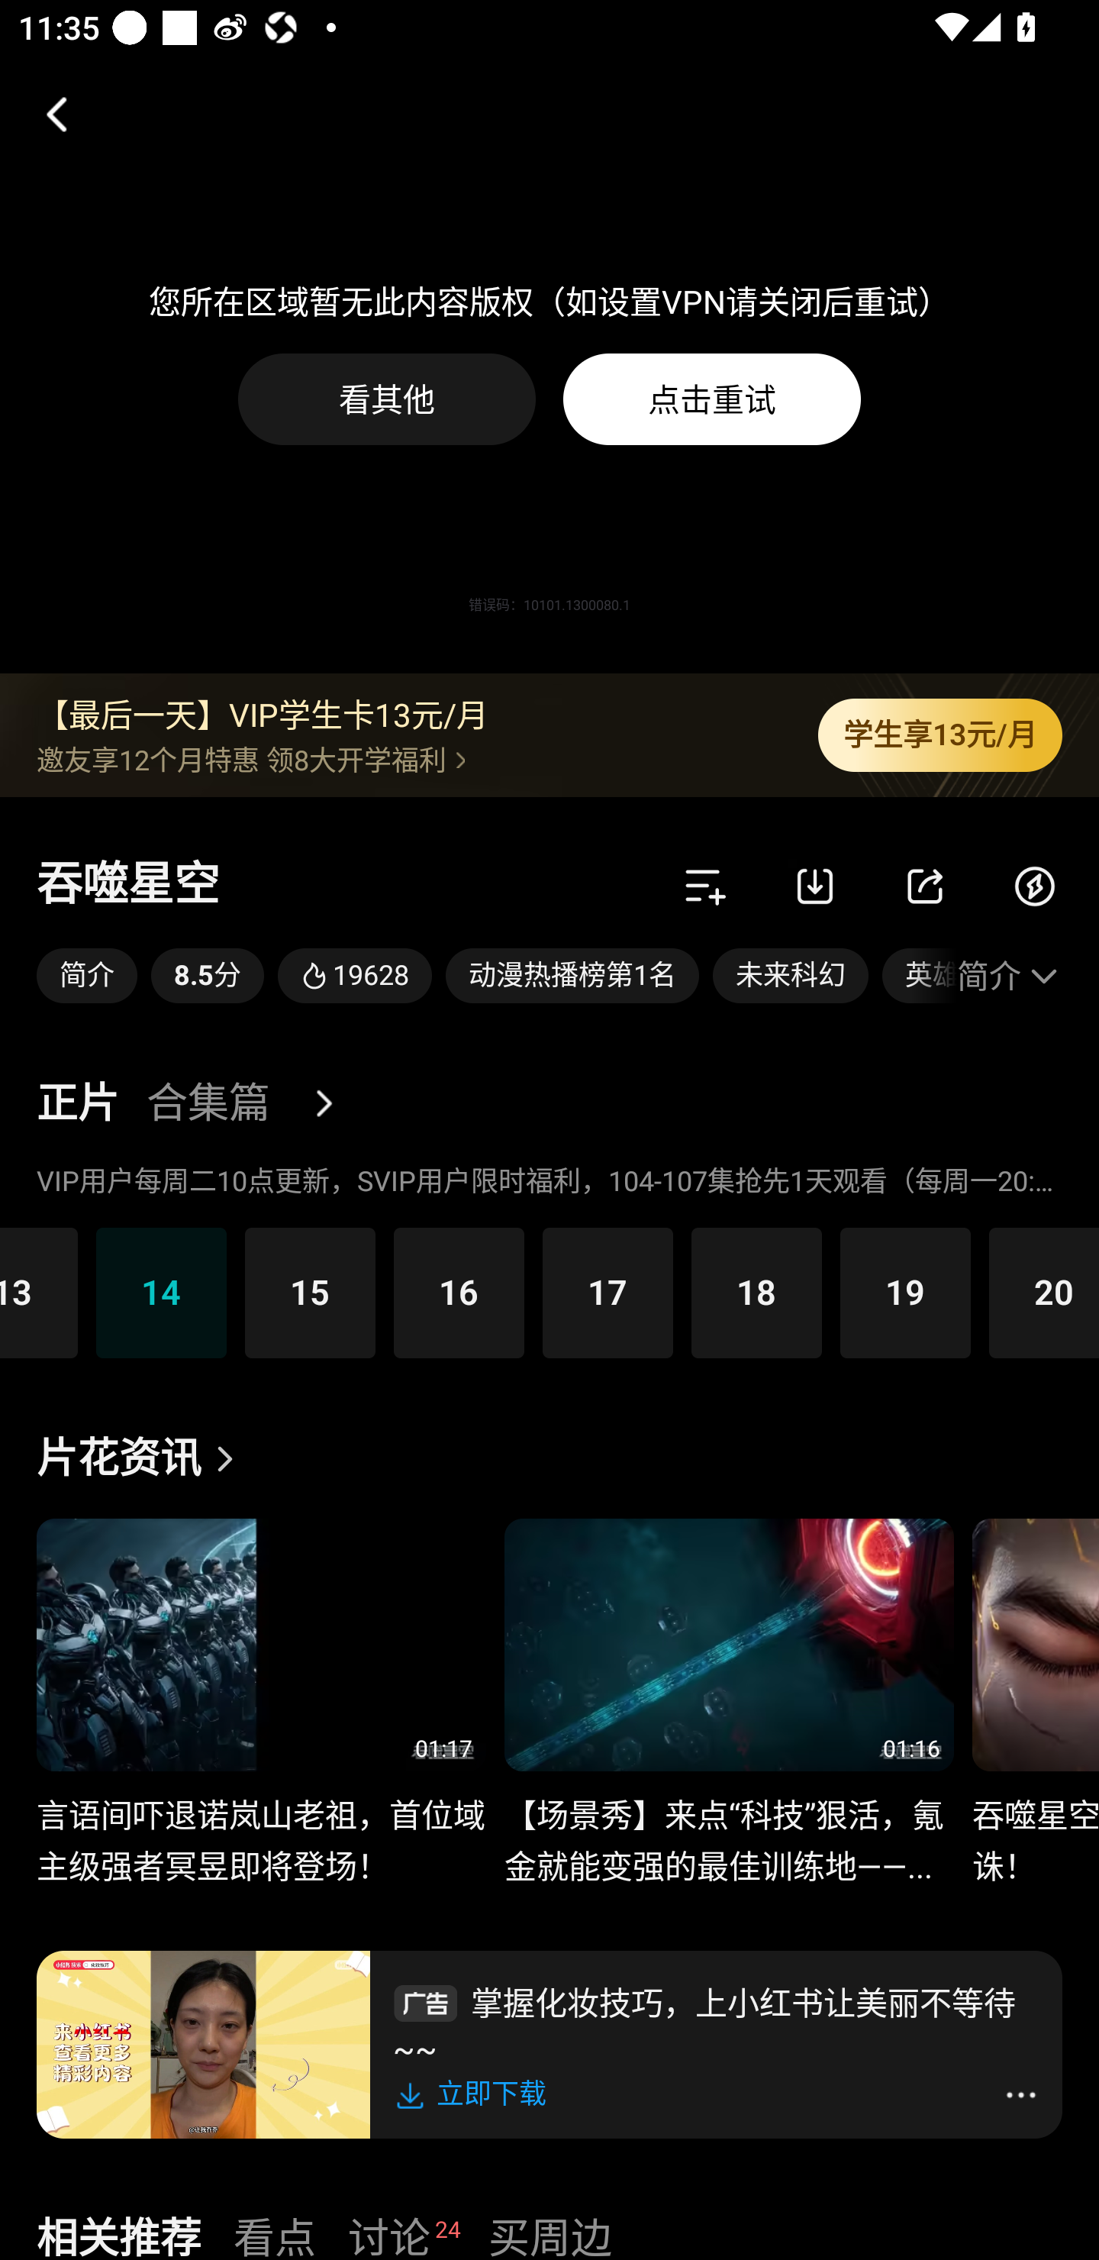 The height and width of the screenshot is (2260, 1099). I want to click on 返回，按钮, so click(46, 114).